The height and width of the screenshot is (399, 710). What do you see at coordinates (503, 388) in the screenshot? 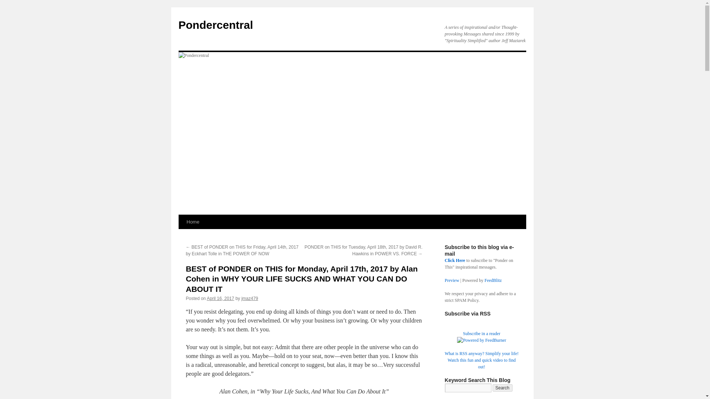
I see `Search` at bounding box center [503, 388].